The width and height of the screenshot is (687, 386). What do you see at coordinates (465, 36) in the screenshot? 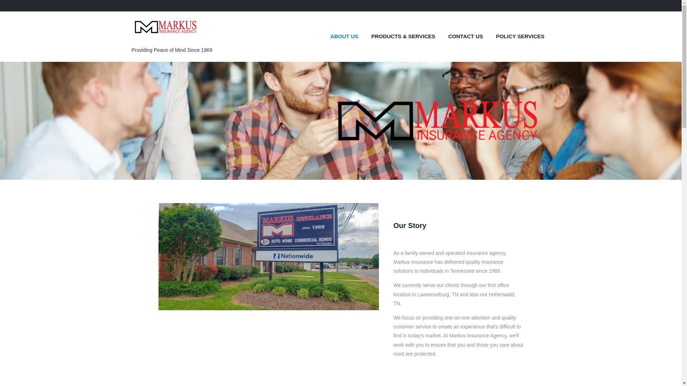
I see `CONTACT US` at bounding box center [465, 36].